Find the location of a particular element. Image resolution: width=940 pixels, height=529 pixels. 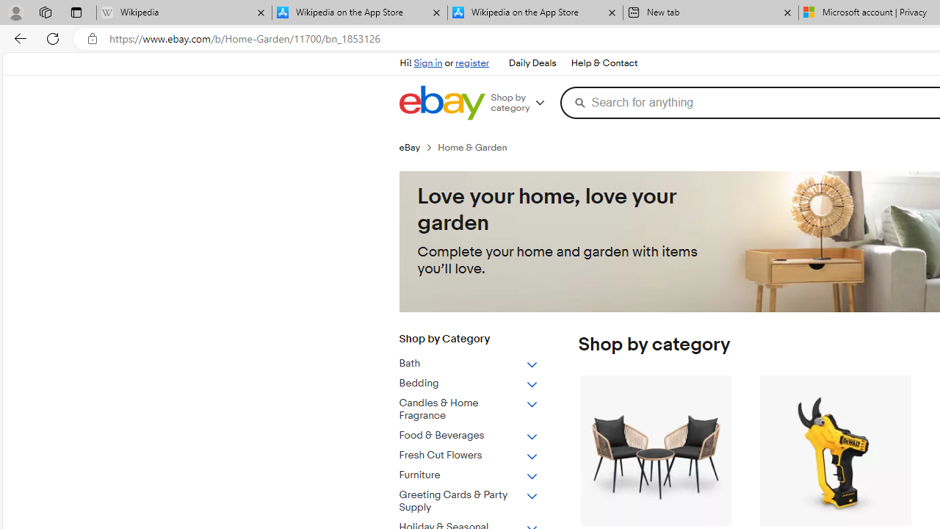

Greeting Cards & Party Supply is located at coordinates (480, 498).